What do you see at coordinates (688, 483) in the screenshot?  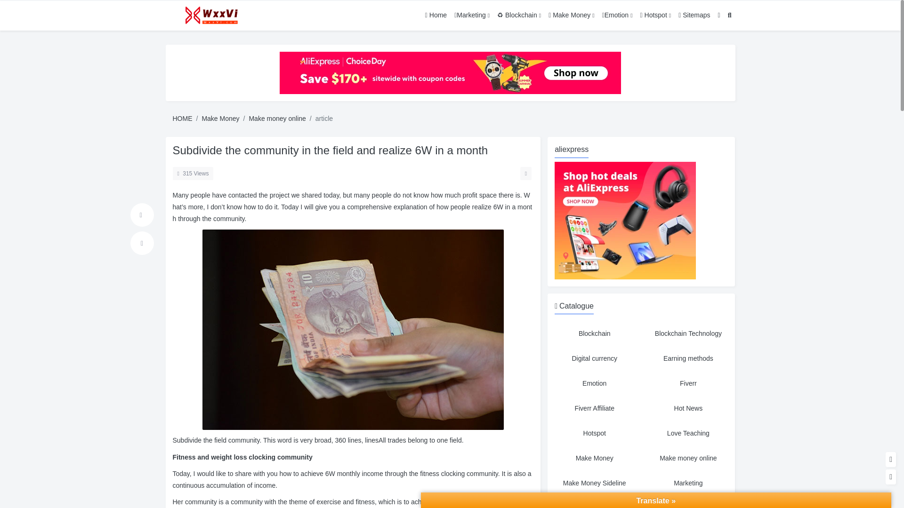 I see `Marketing` at bounding box center [688, 483].